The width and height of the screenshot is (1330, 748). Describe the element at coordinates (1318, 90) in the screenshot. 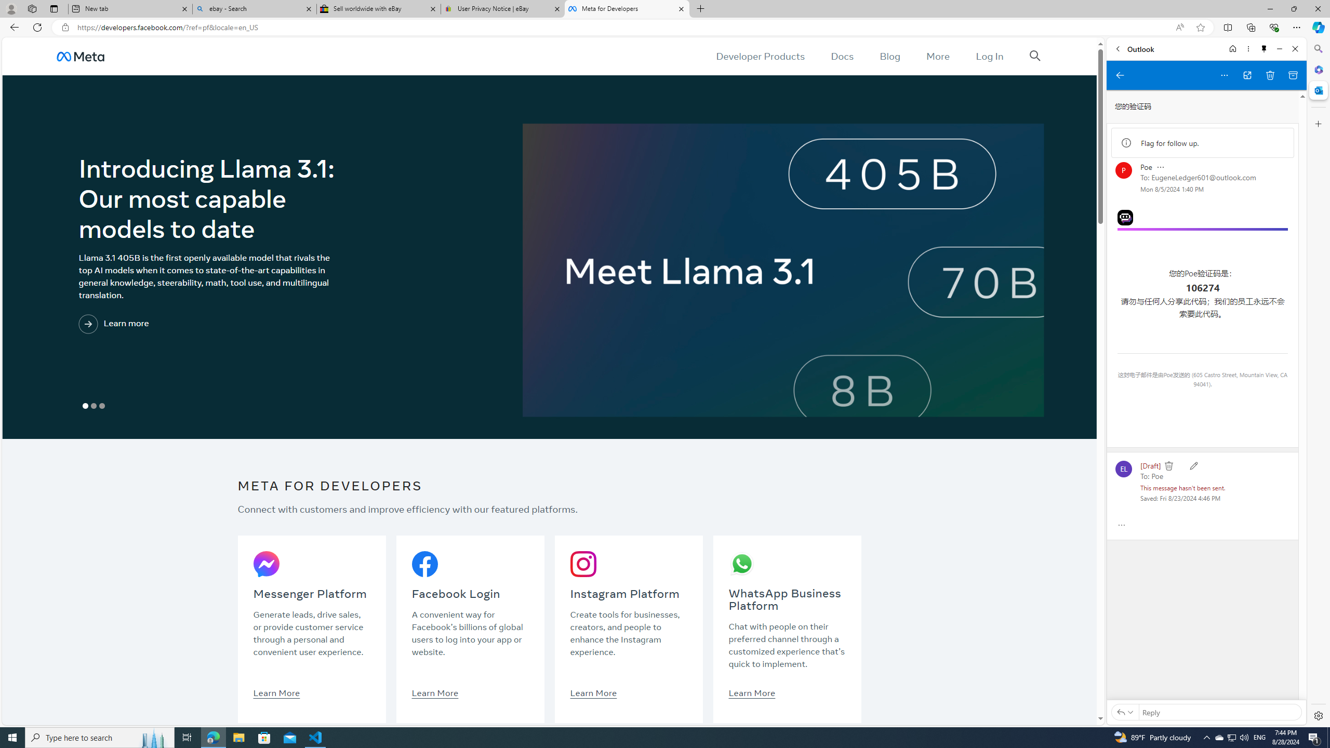

I see `Outlook` at that location.